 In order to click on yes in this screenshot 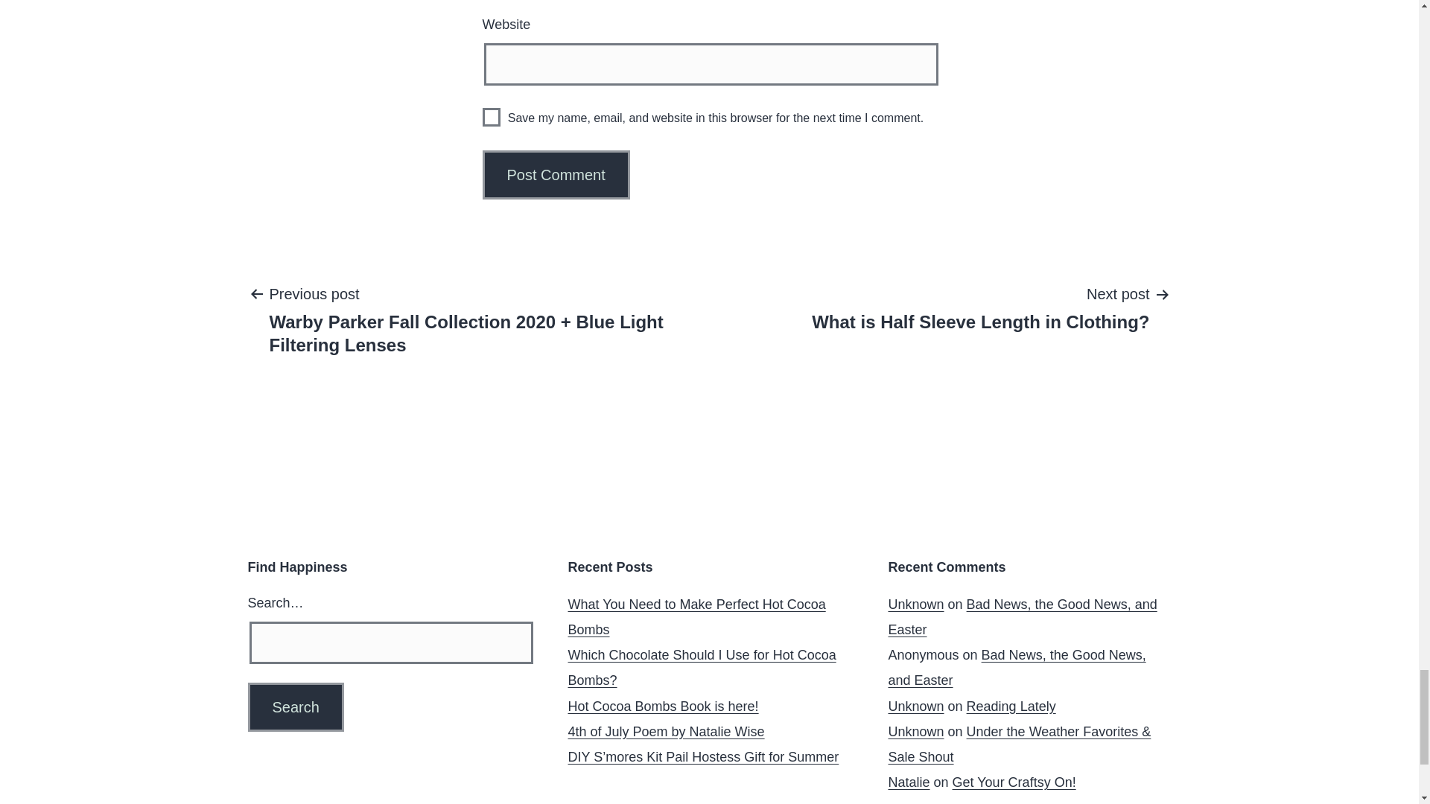, I will do `click(492, 116)`.